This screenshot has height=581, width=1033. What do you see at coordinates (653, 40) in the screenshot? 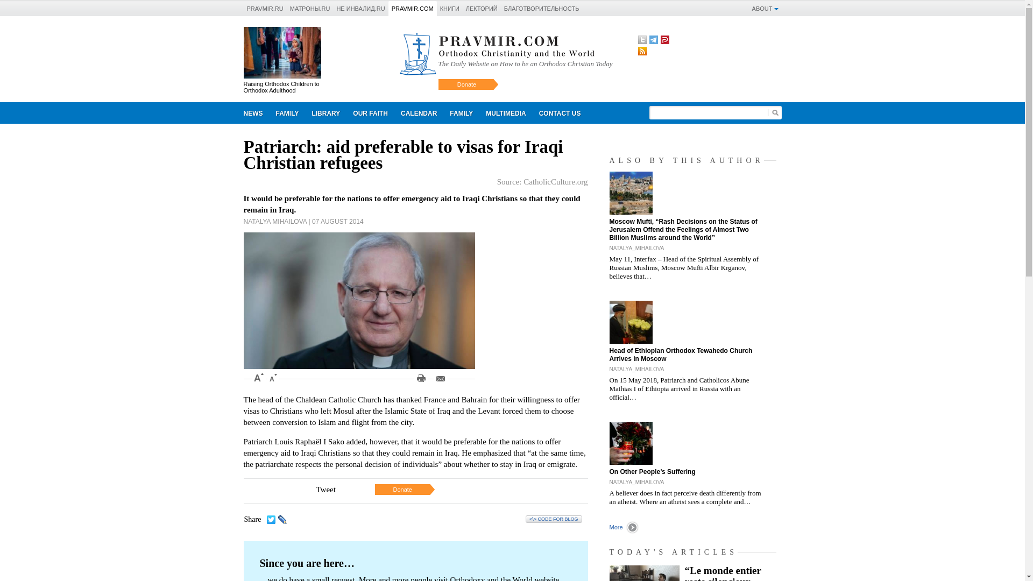
I see `Telegram` at bounding box center [653, 40].